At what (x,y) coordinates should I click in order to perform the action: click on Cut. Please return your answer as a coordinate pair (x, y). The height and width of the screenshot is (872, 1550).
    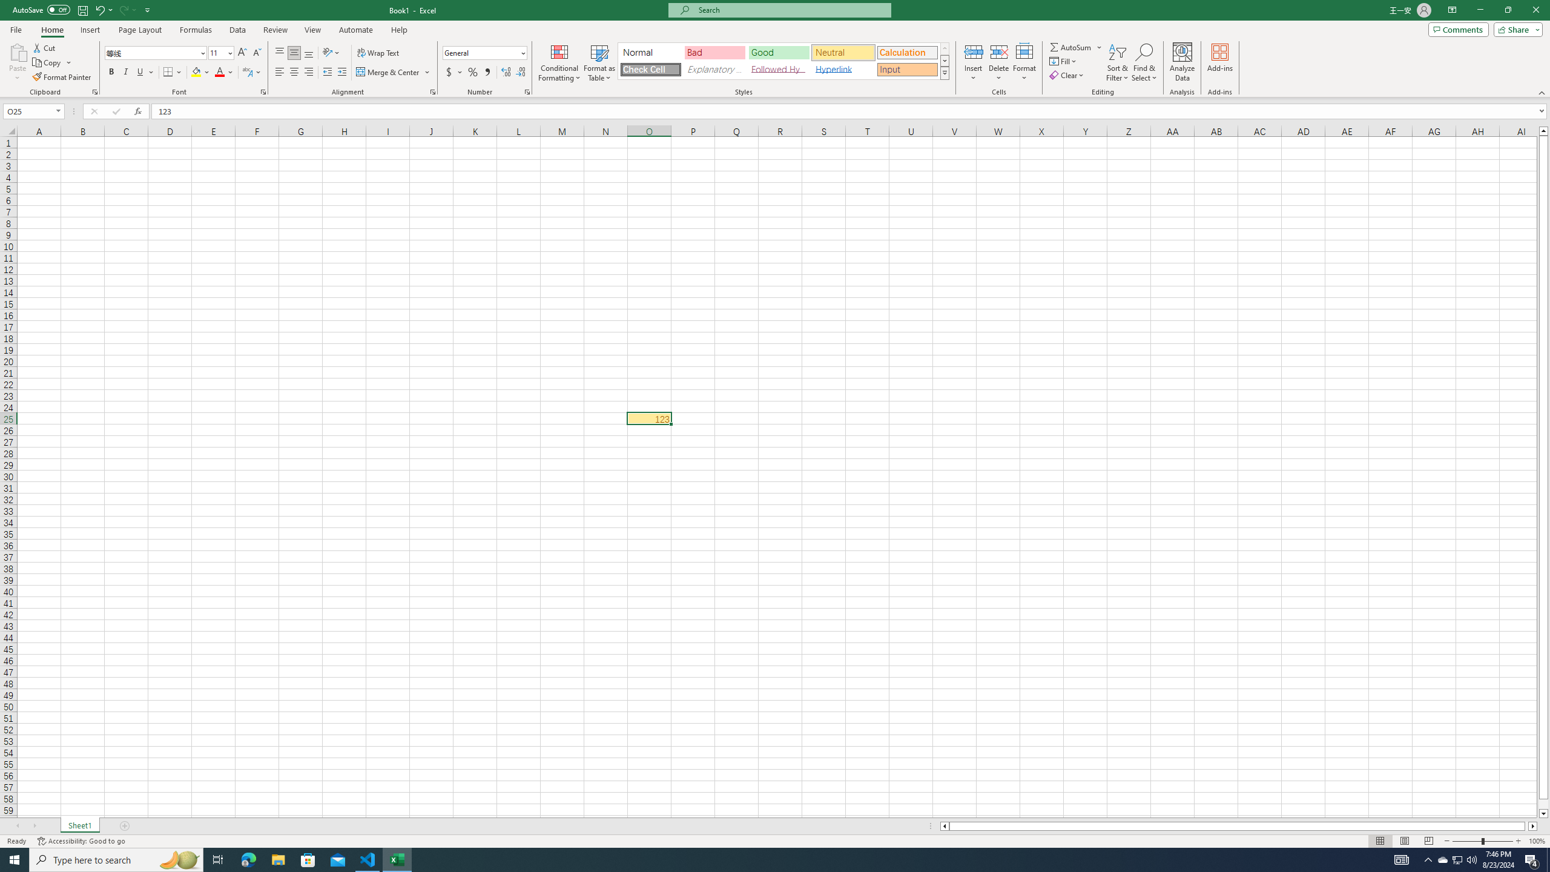
    Looking at the image, I should click on (45, 47).